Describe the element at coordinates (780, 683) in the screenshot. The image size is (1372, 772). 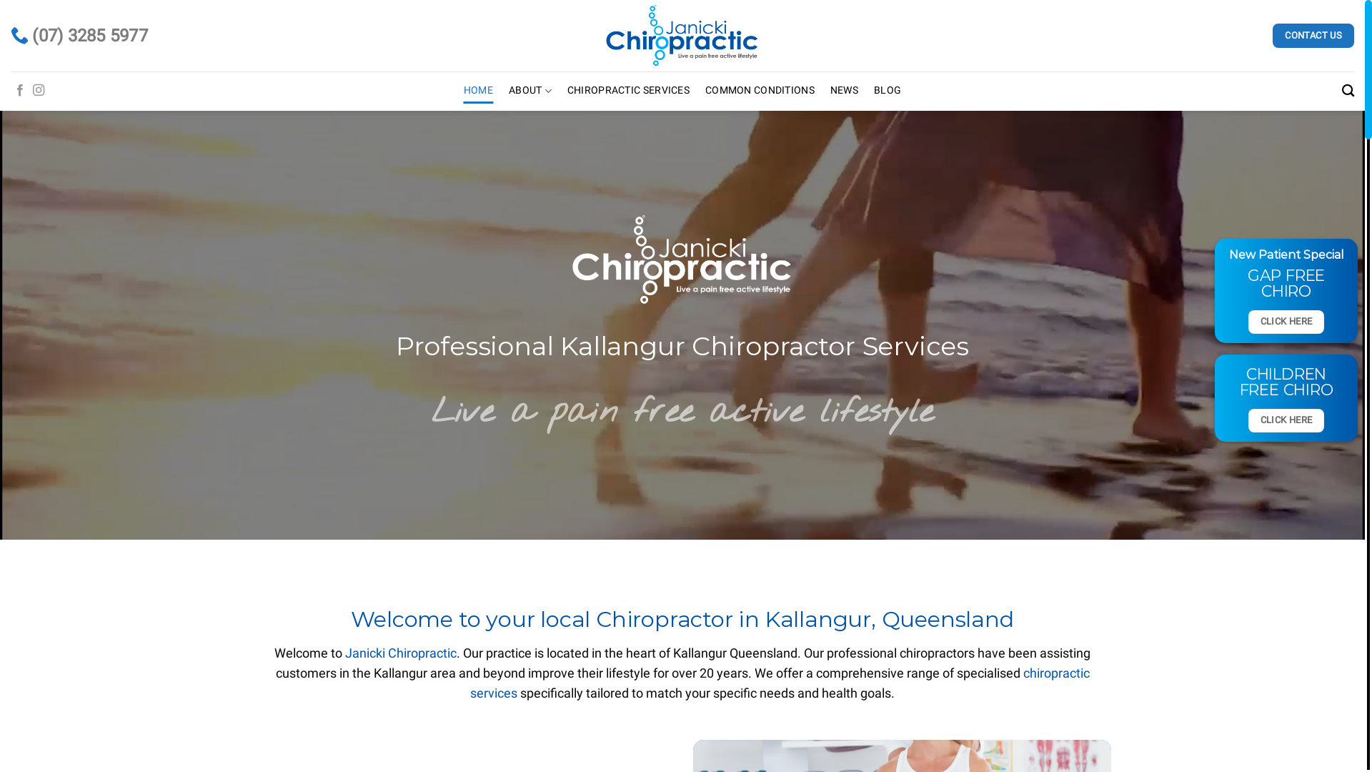
I see `chiropractic services` at that location.